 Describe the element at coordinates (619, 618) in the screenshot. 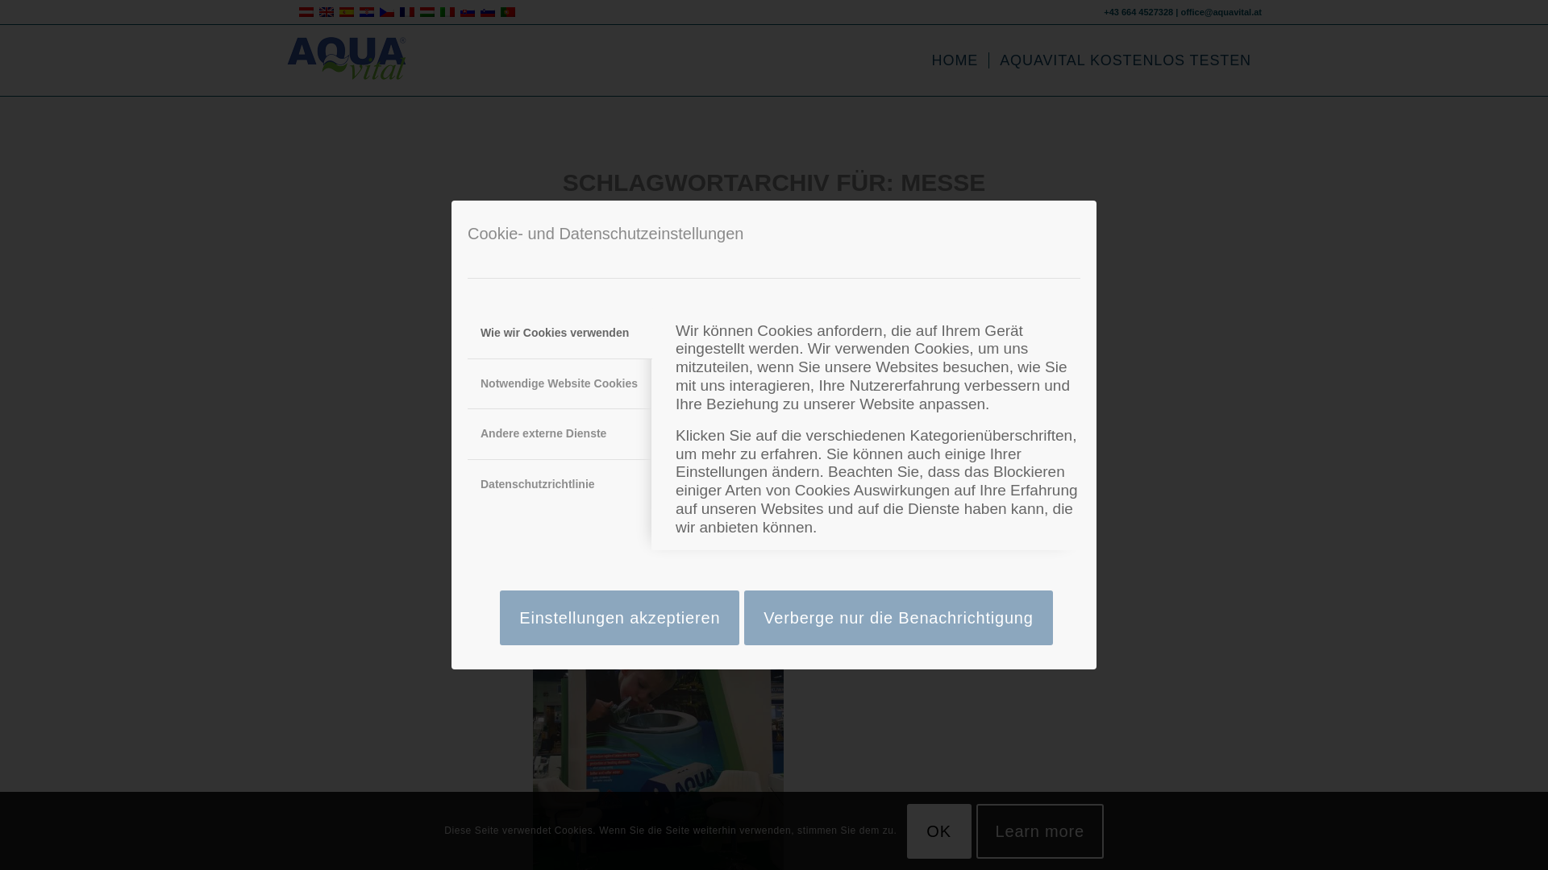

I see `Einstellungen akzeptieren` at that location.